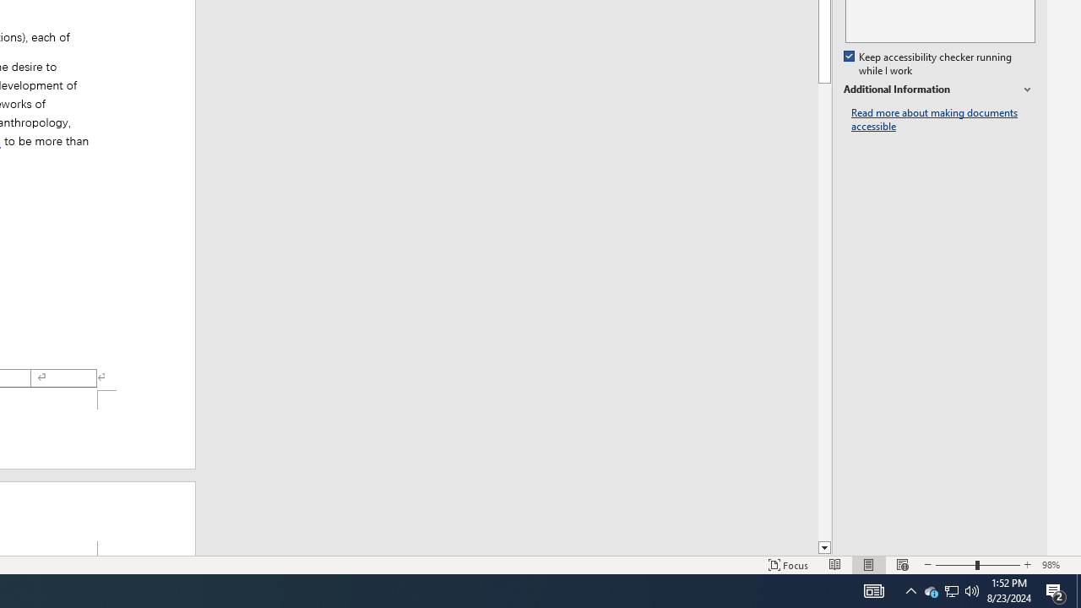 The height and width of the screenshot is (608, 1081). What do you see at coordinates (1028, 564) in the screenshot?
I see `Zoom In` at bounding box center [1028, 564].